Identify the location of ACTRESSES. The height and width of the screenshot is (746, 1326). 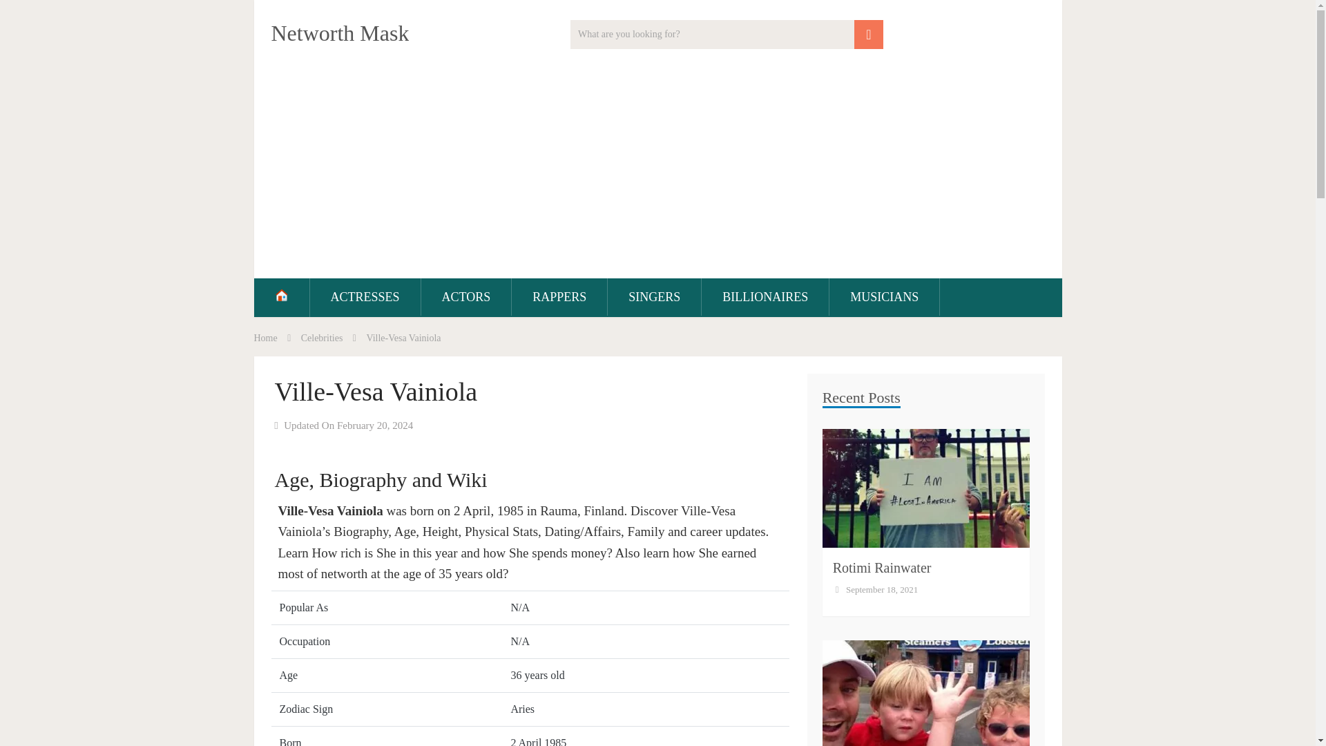
(365, 296).